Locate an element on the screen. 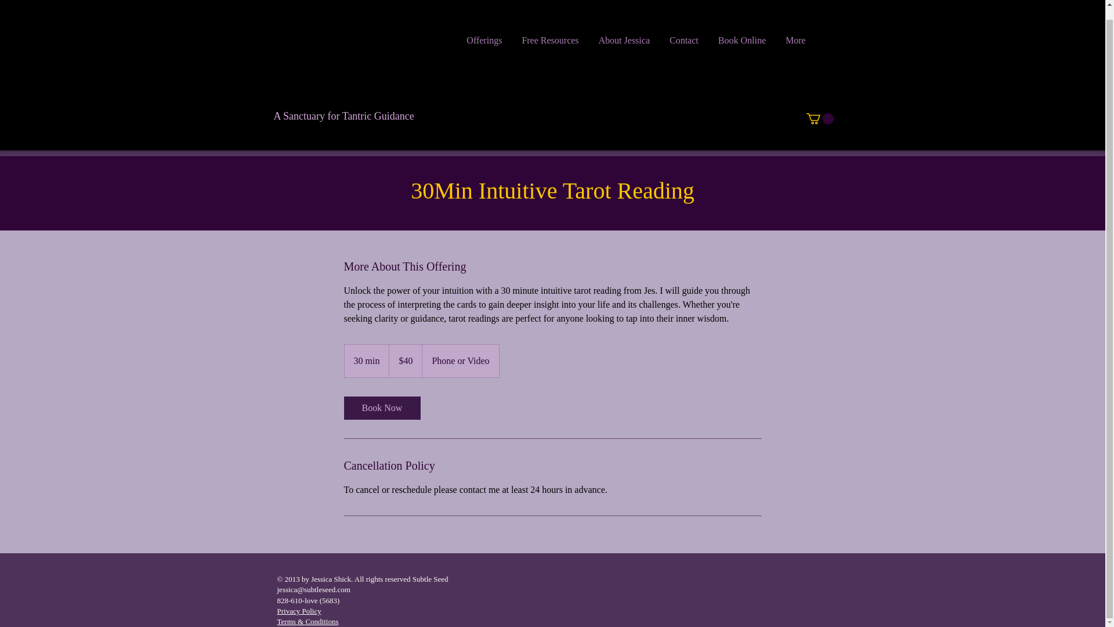 The width and height of the screenshot is (1114, 627). Privacy Policy is located at coordinates (299, 611).